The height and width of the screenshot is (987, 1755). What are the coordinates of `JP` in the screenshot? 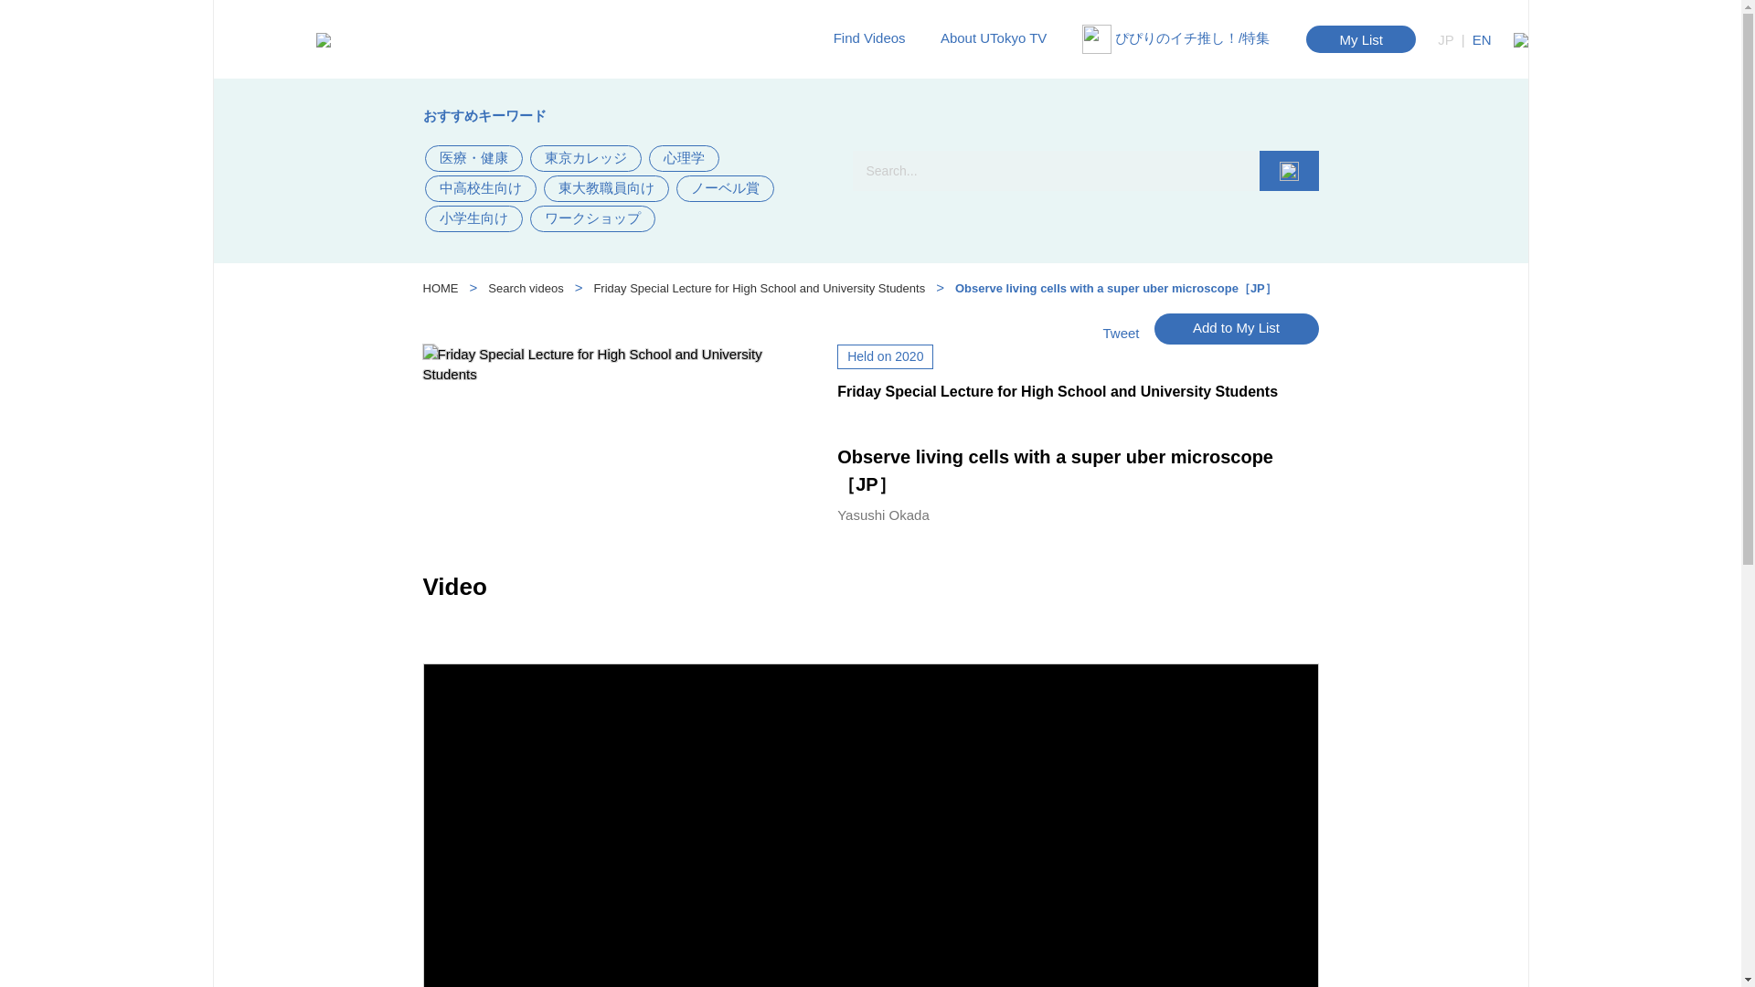 It's located at (1446, 38).